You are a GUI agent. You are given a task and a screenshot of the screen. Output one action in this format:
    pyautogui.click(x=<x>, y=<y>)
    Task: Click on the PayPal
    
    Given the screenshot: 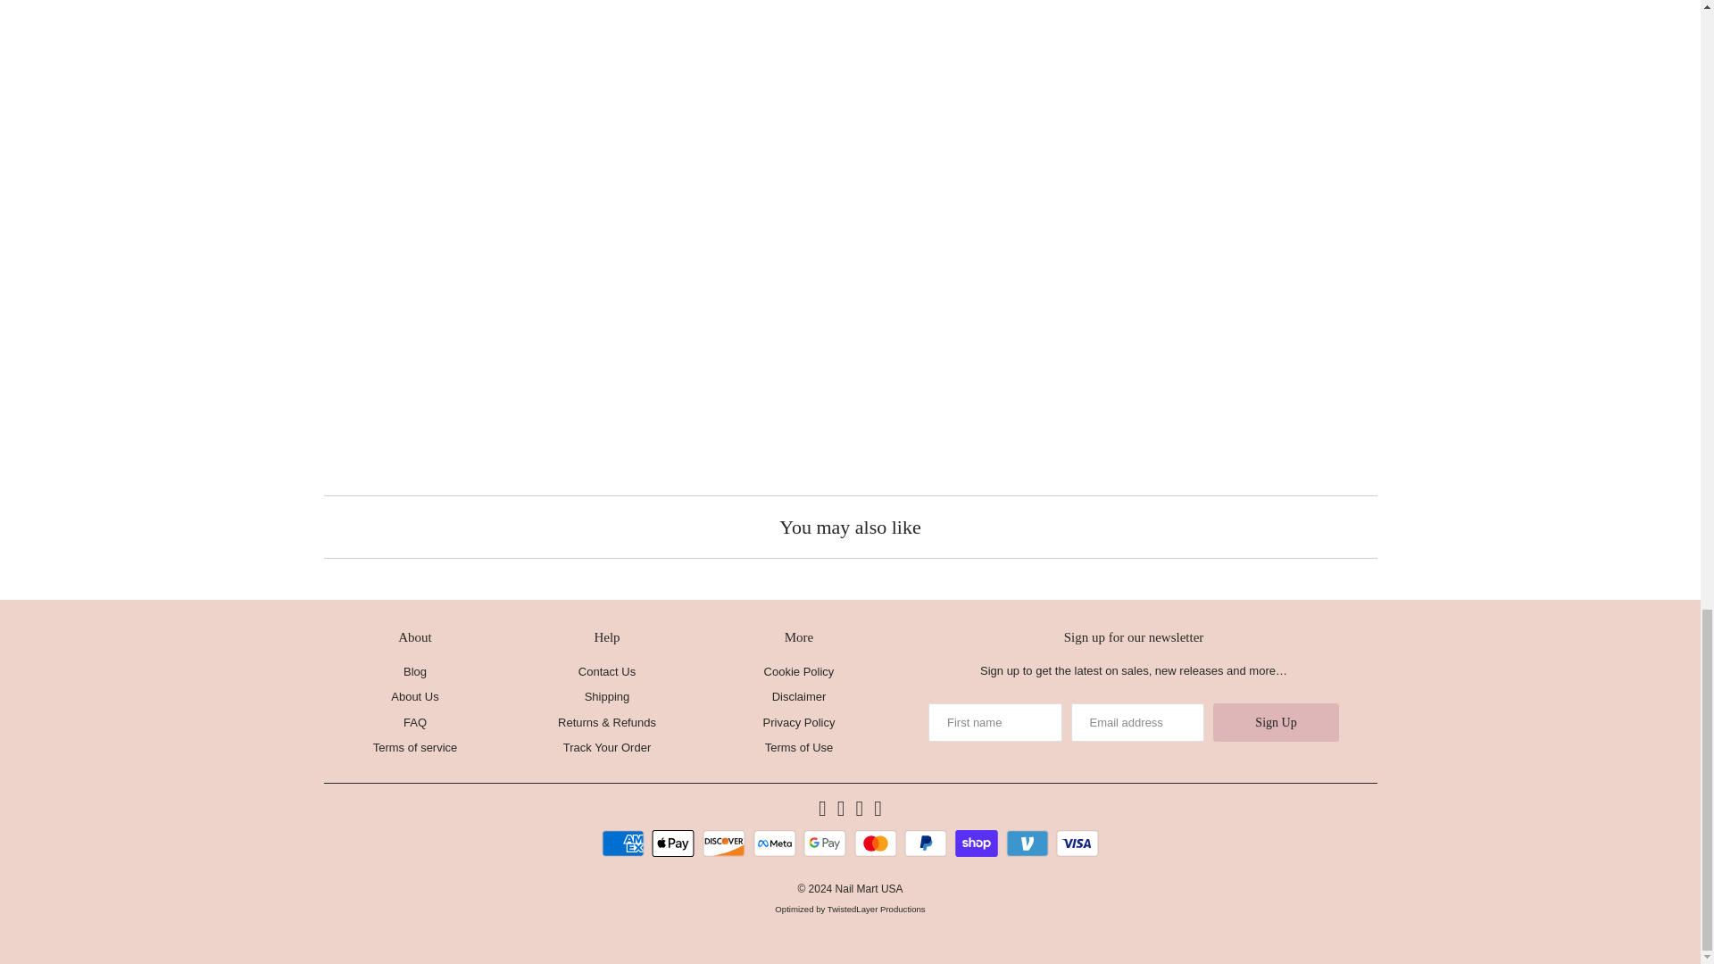 What is the action you would take?
    pyautogui.click(x=928, y=843)
    